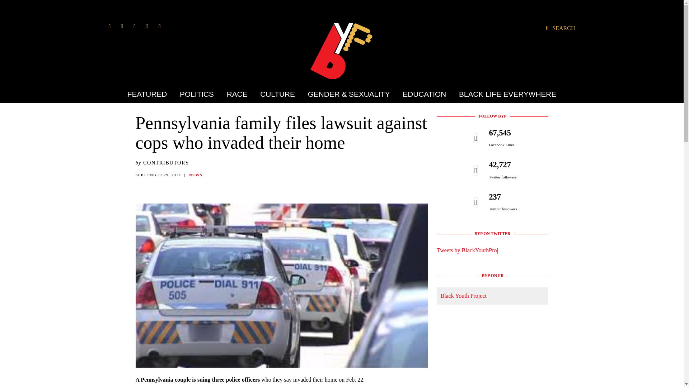 The image size is (689, 387). I want to click on SEARCH, so click(560, 28).